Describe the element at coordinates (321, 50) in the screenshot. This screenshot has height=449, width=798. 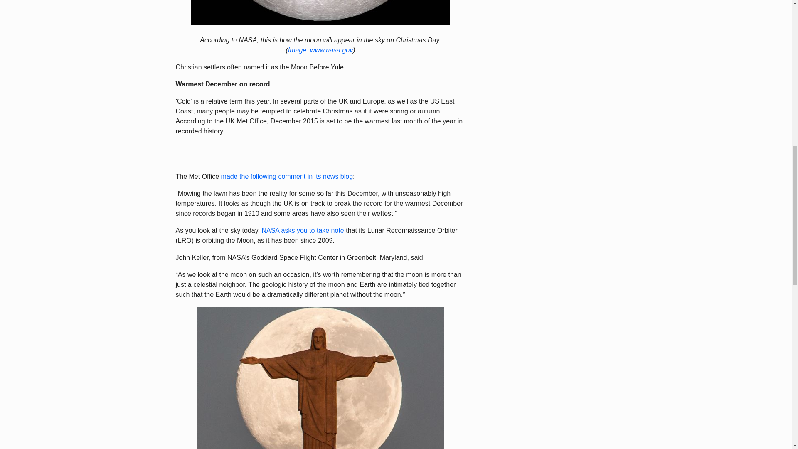
I see `Image: www.nasa.gov` at that location.